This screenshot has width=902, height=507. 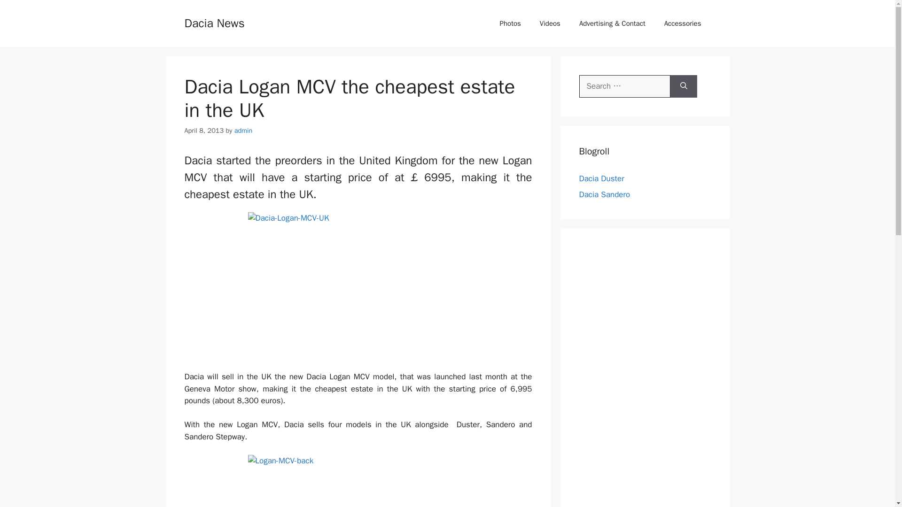 I want to click on Videos, so click(x=550, y=23).